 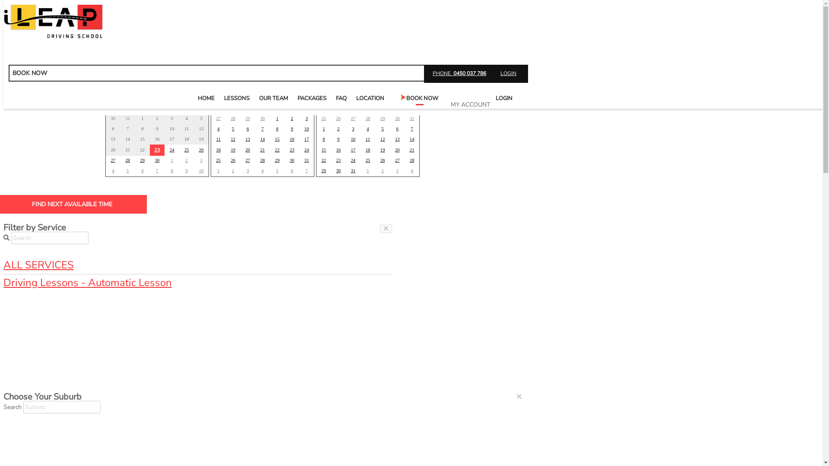 I want to click on Jan, so click(x=308, y=97).